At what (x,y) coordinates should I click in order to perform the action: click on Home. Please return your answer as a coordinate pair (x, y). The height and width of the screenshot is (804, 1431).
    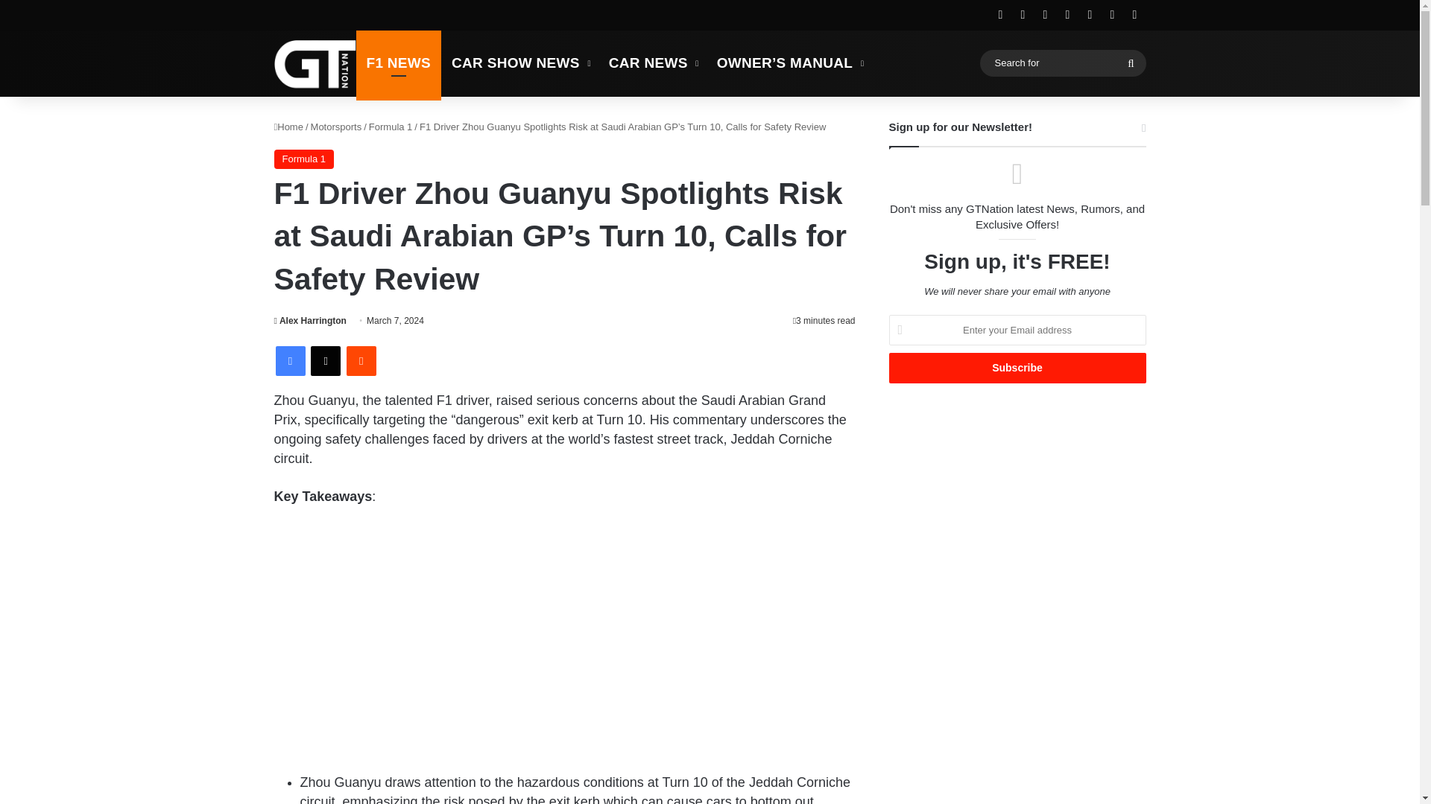
    Looking at the image, I should click on (289, 127).